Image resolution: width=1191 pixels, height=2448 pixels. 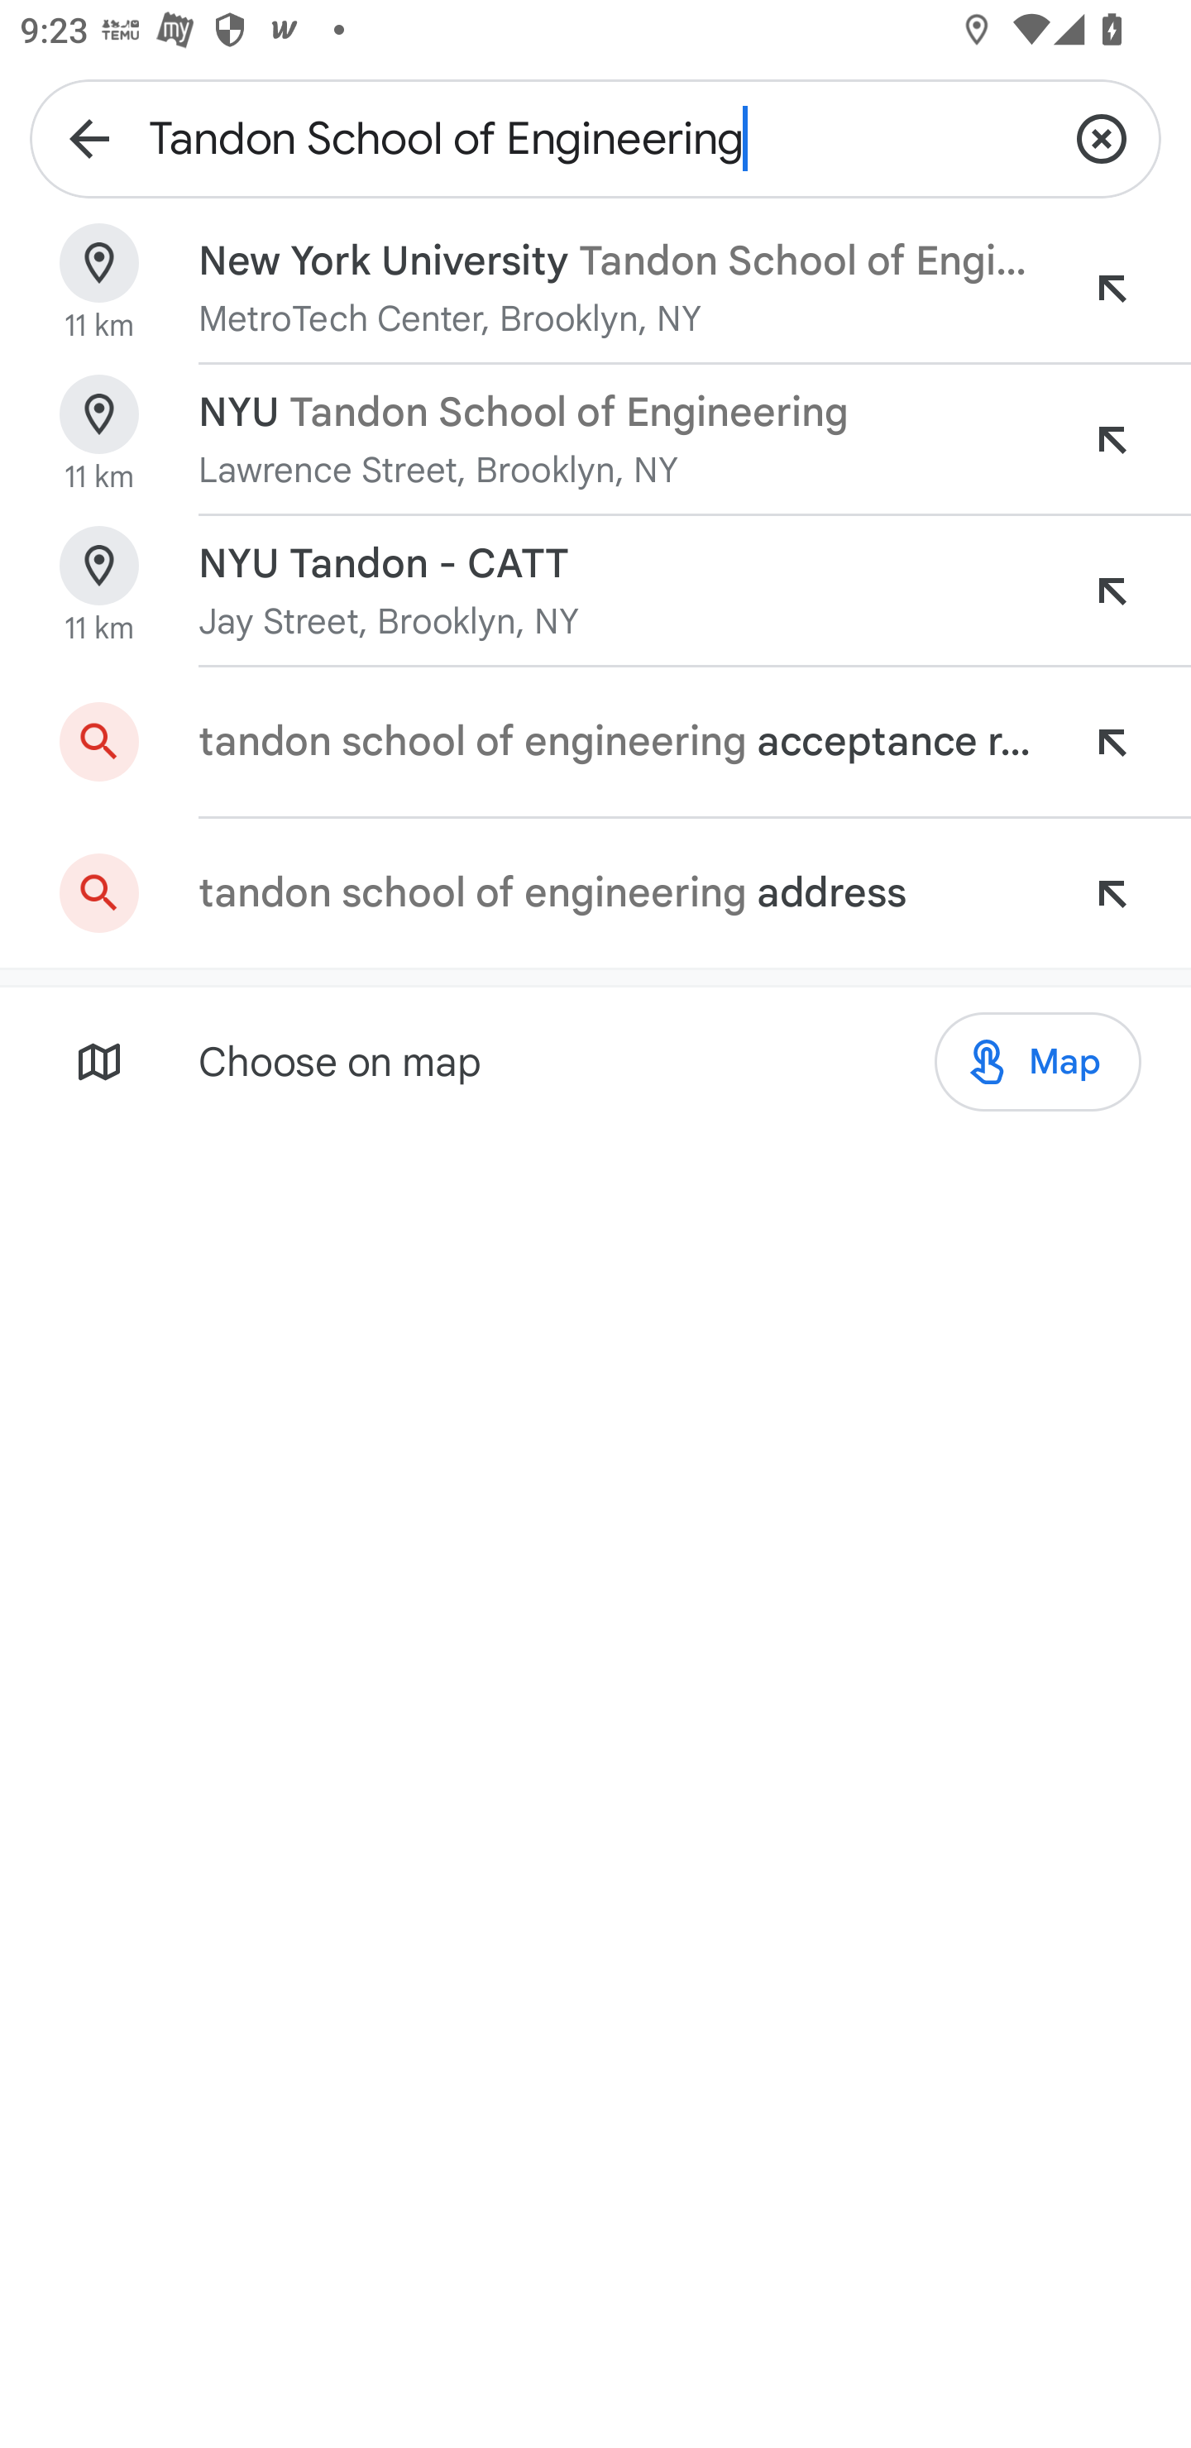 I want to click on Choose on map Map Map Map, so click(x=595, y=1060).